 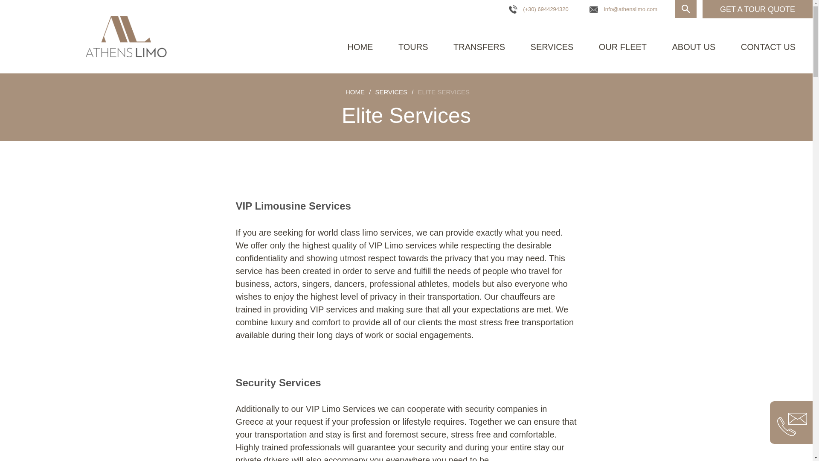 I want to click on TOURS, so click(x=413, y=47).